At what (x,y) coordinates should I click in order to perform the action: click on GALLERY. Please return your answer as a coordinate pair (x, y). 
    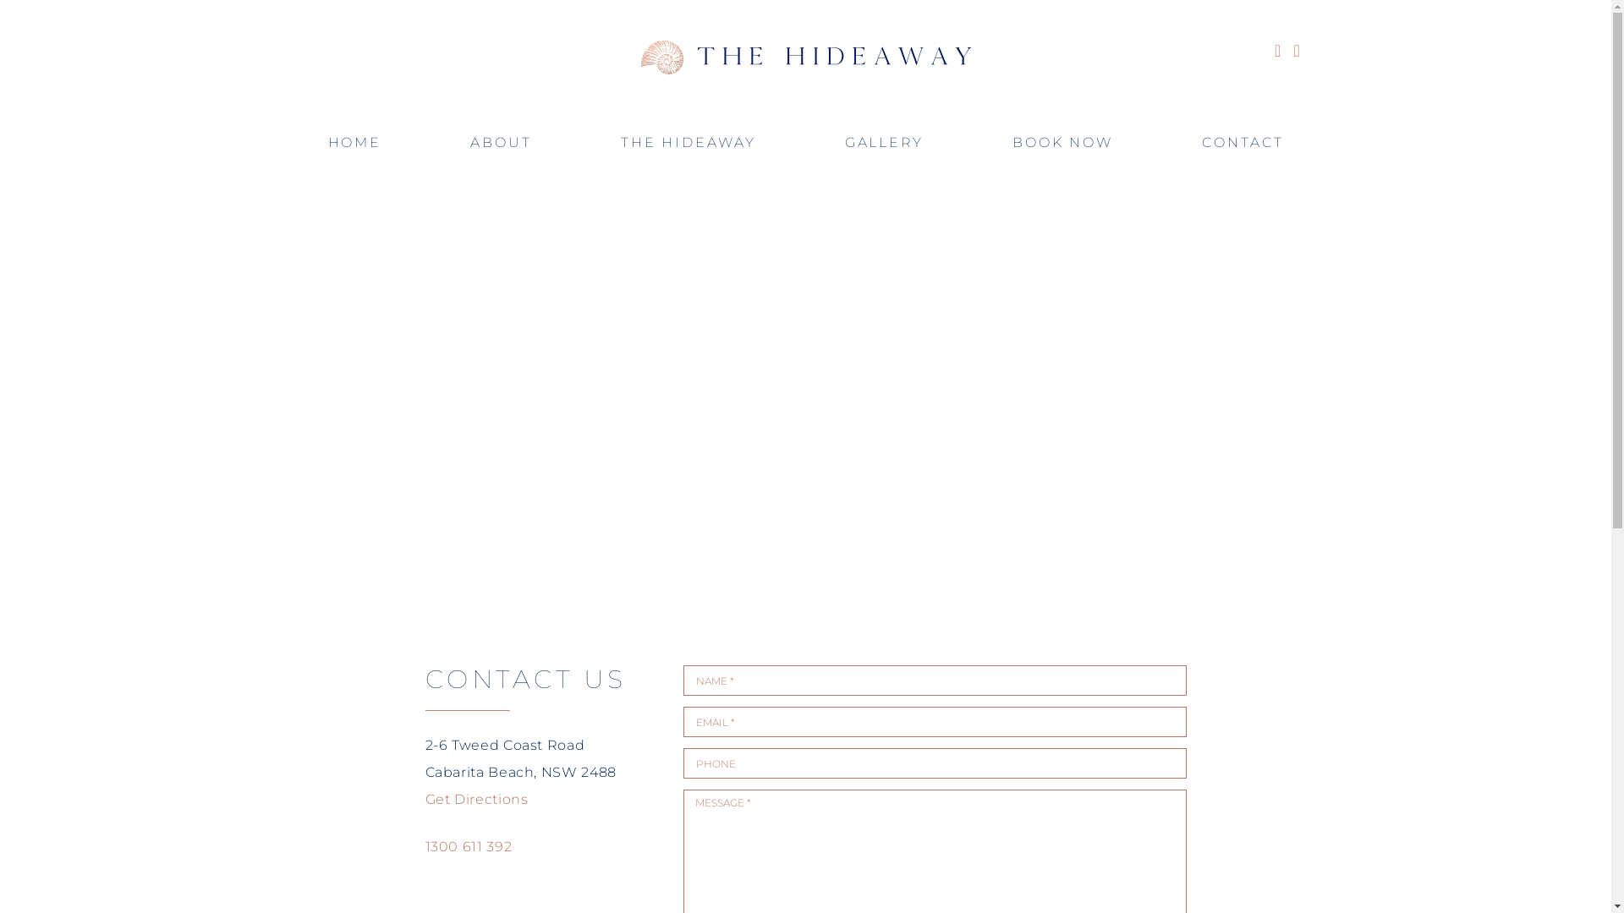
    Looking at the image, I should click on (884, 145).